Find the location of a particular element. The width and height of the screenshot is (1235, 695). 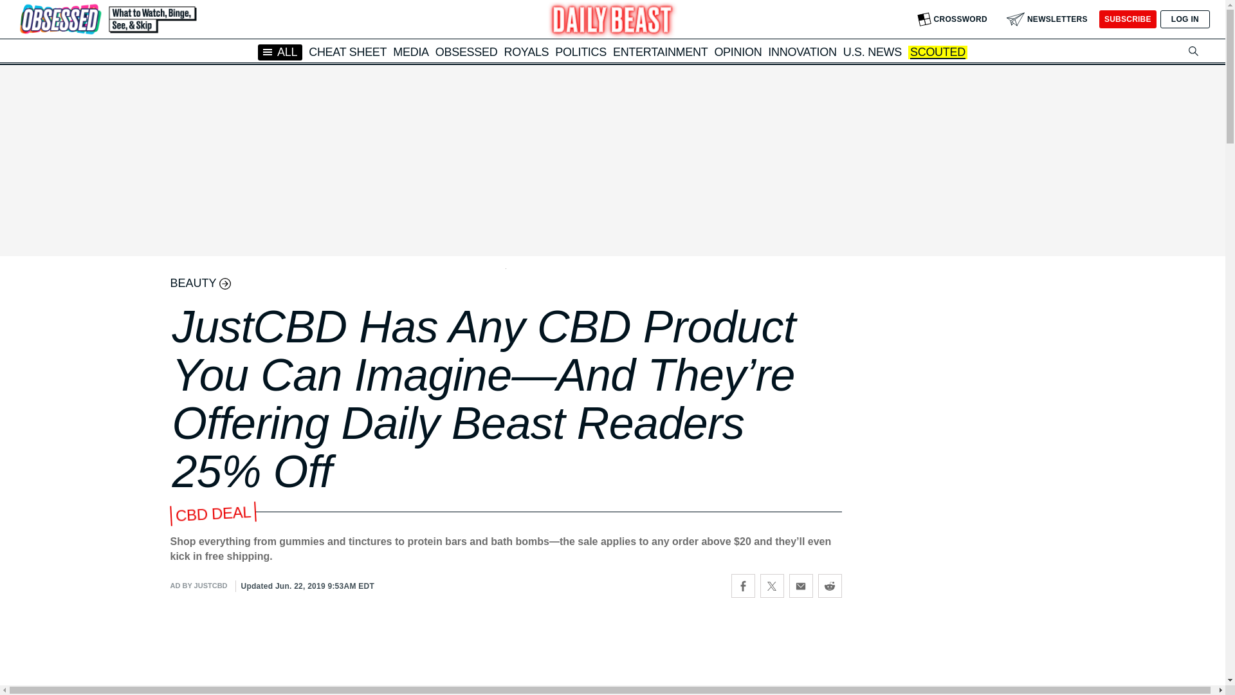

ALL is located at coordinates (280, 51).